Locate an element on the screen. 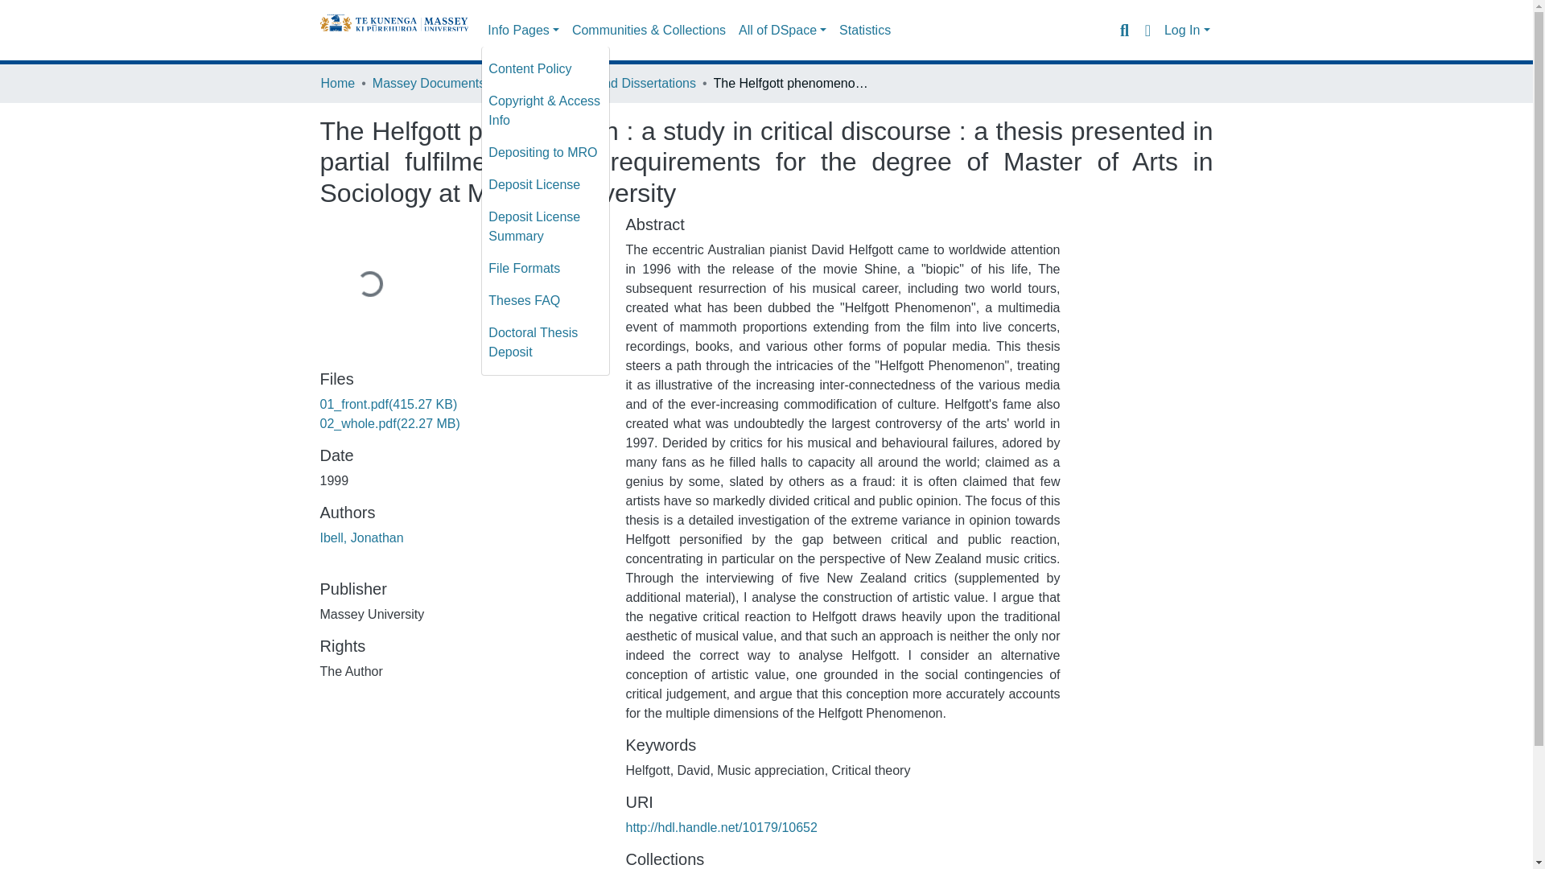  Theses and Dissertations is located at coordinates (623, 83).